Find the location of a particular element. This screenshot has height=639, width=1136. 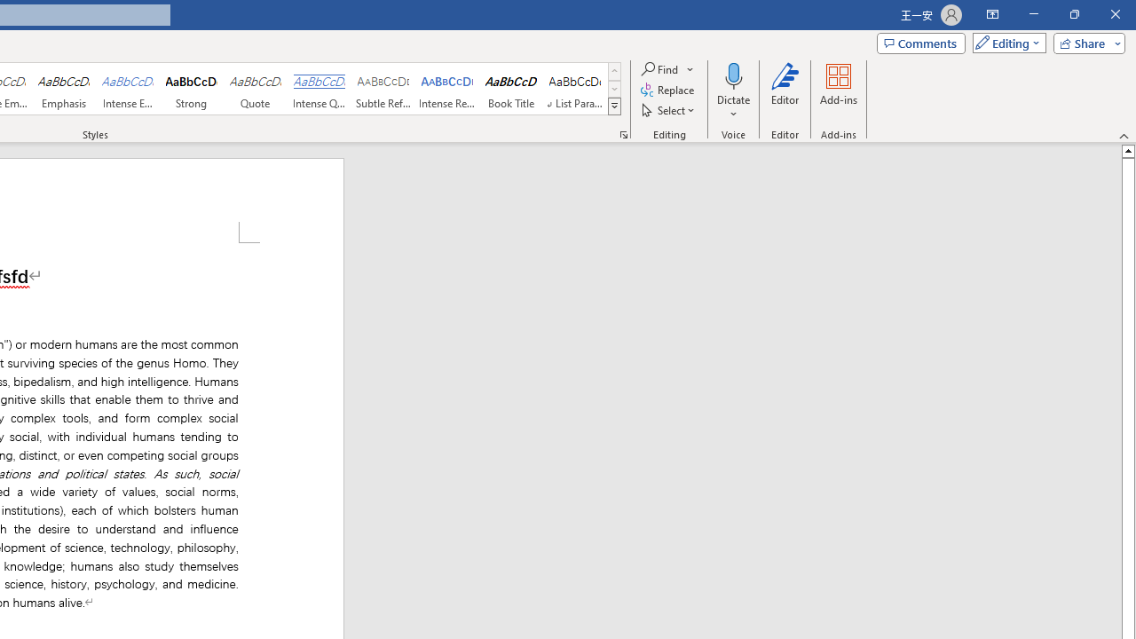

Emphasis is located at coordinates (63, 89).